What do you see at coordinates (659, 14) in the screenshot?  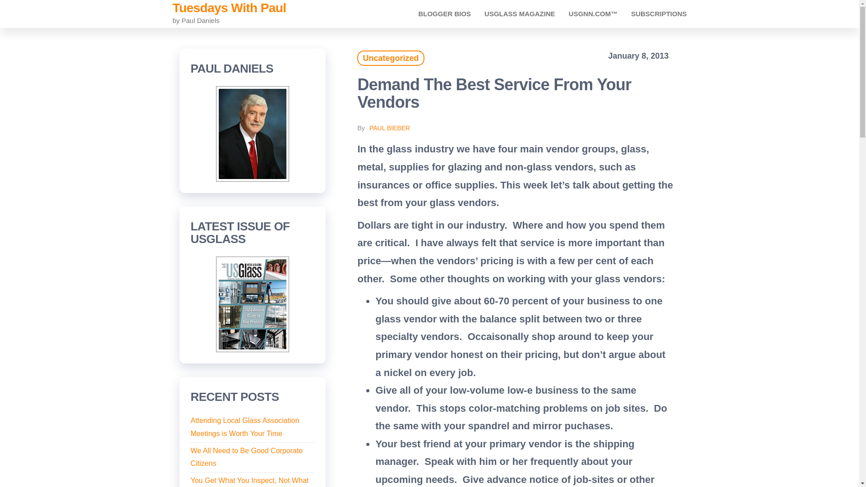 I see `SUBSCRIPTIONS` at bounding box center [659, 14].